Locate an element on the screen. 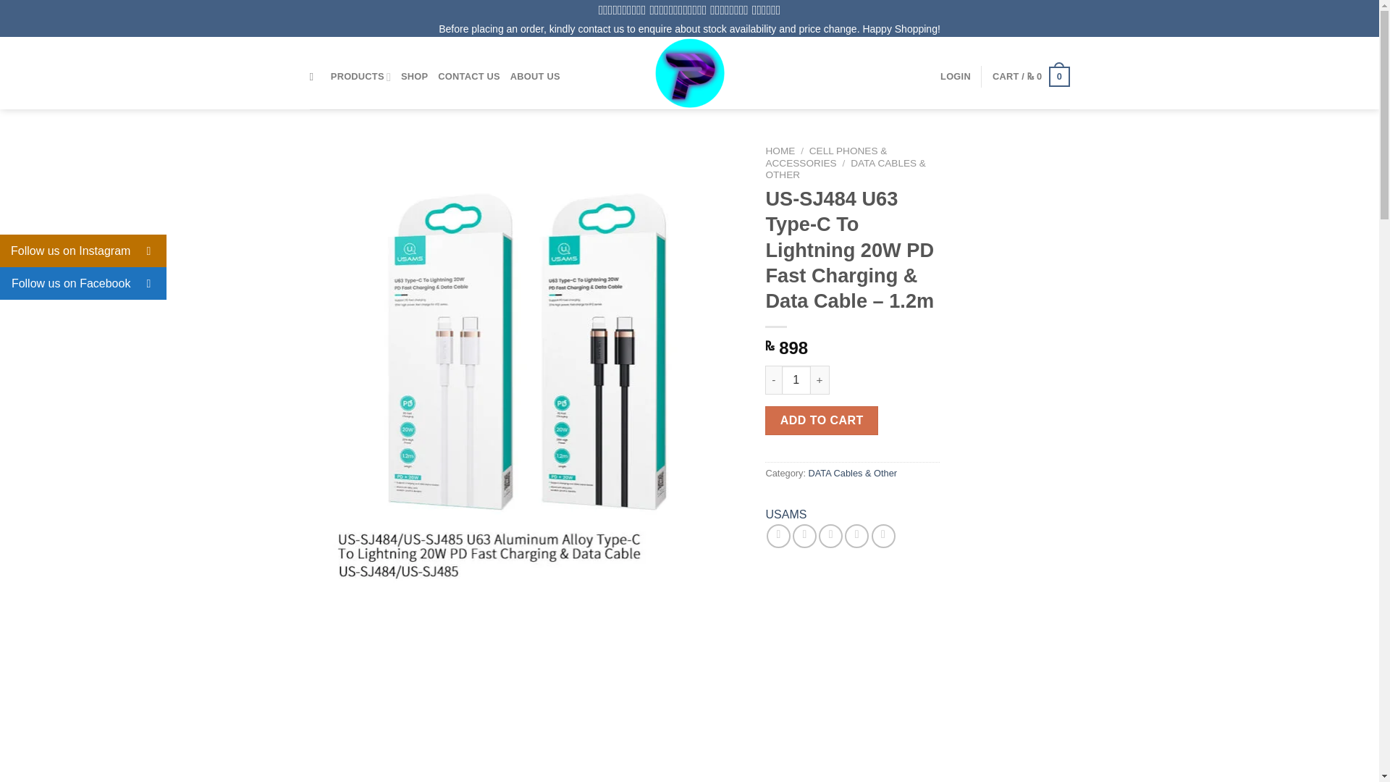 Image resolution: width=1390 pixels, height=782 pixels. SHOP is located at coordinates (414, 77).